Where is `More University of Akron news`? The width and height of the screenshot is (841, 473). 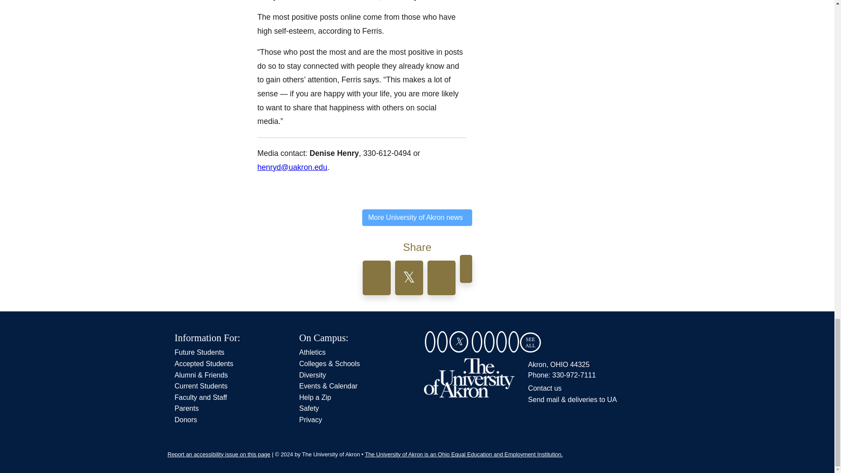 More University of Akron news is located at coordinates (417, 221).